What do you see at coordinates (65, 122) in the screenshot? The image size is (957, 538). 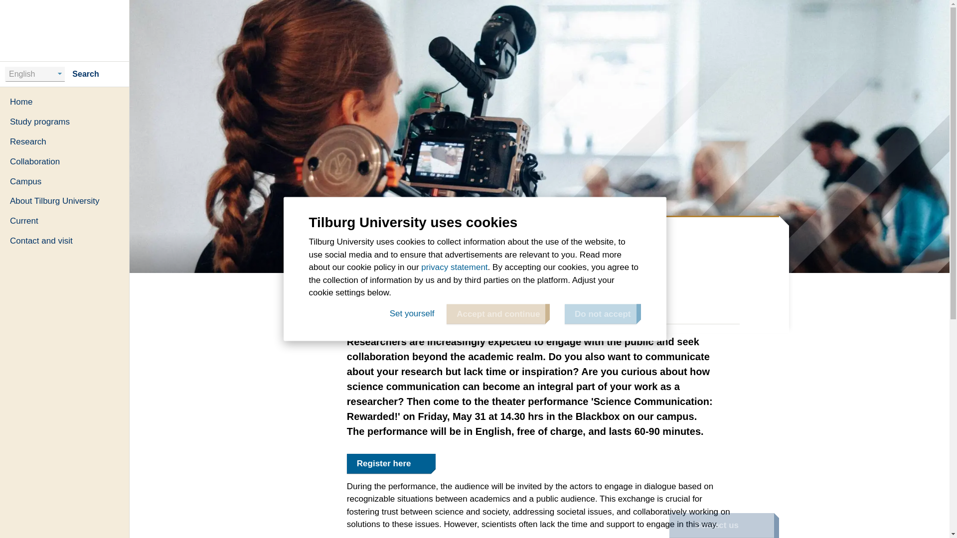 I see `Study programs` at bounding box center [65, 122].